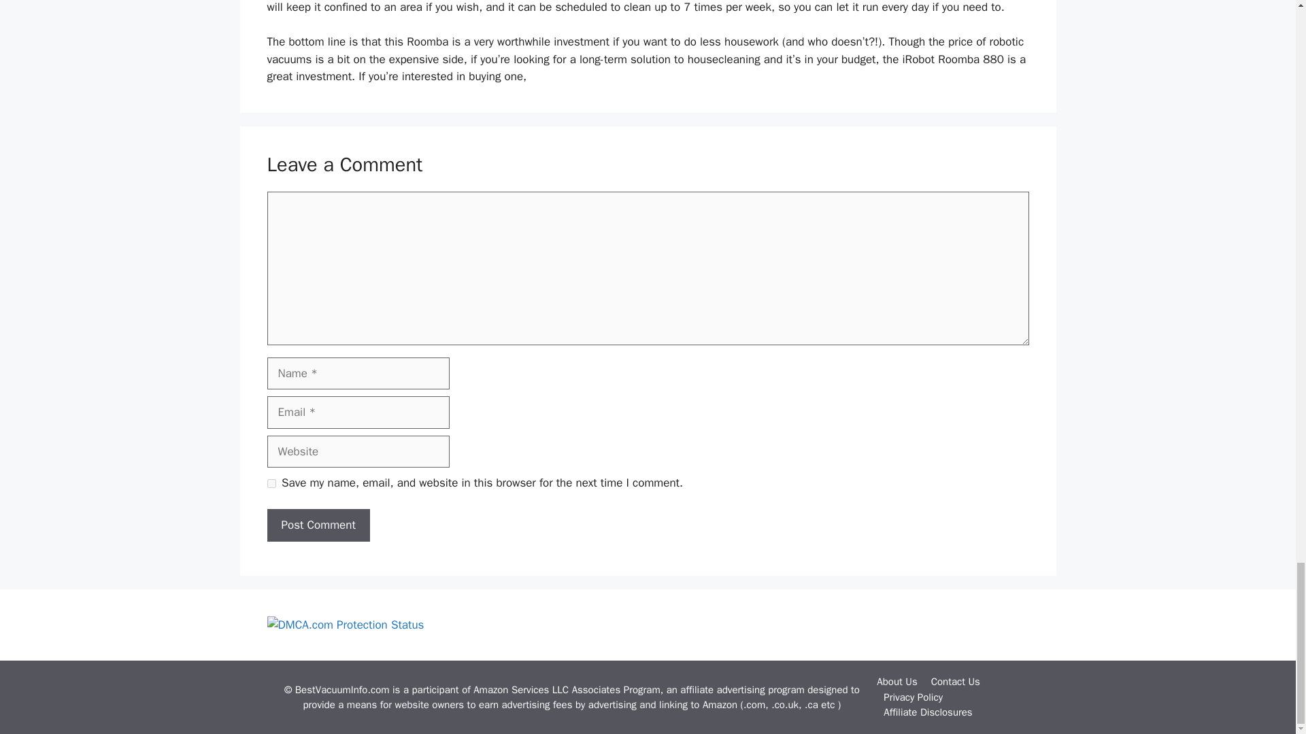 The width and height of the screenshot is (1306, 734). I want to click on About Us, so click(897, 681).